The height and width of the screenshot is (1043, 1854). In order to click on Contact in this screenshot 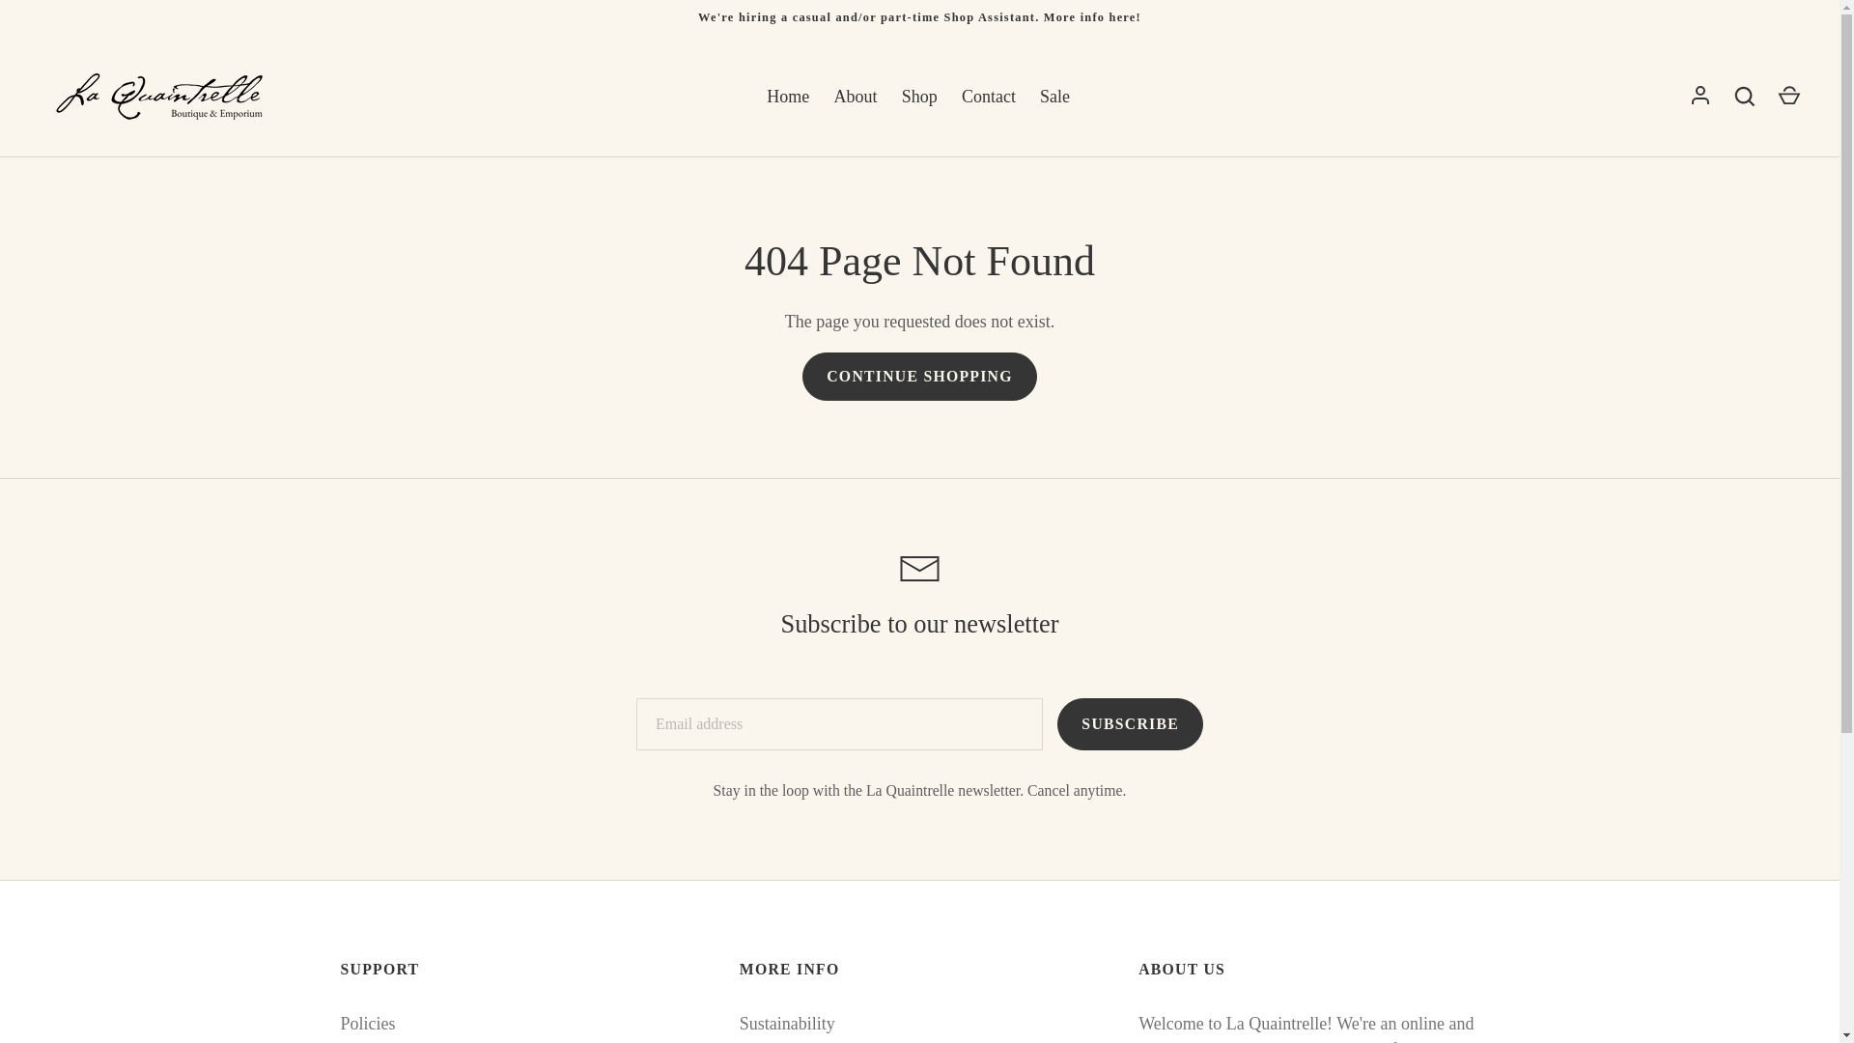, I will do `click(988, 97)`.